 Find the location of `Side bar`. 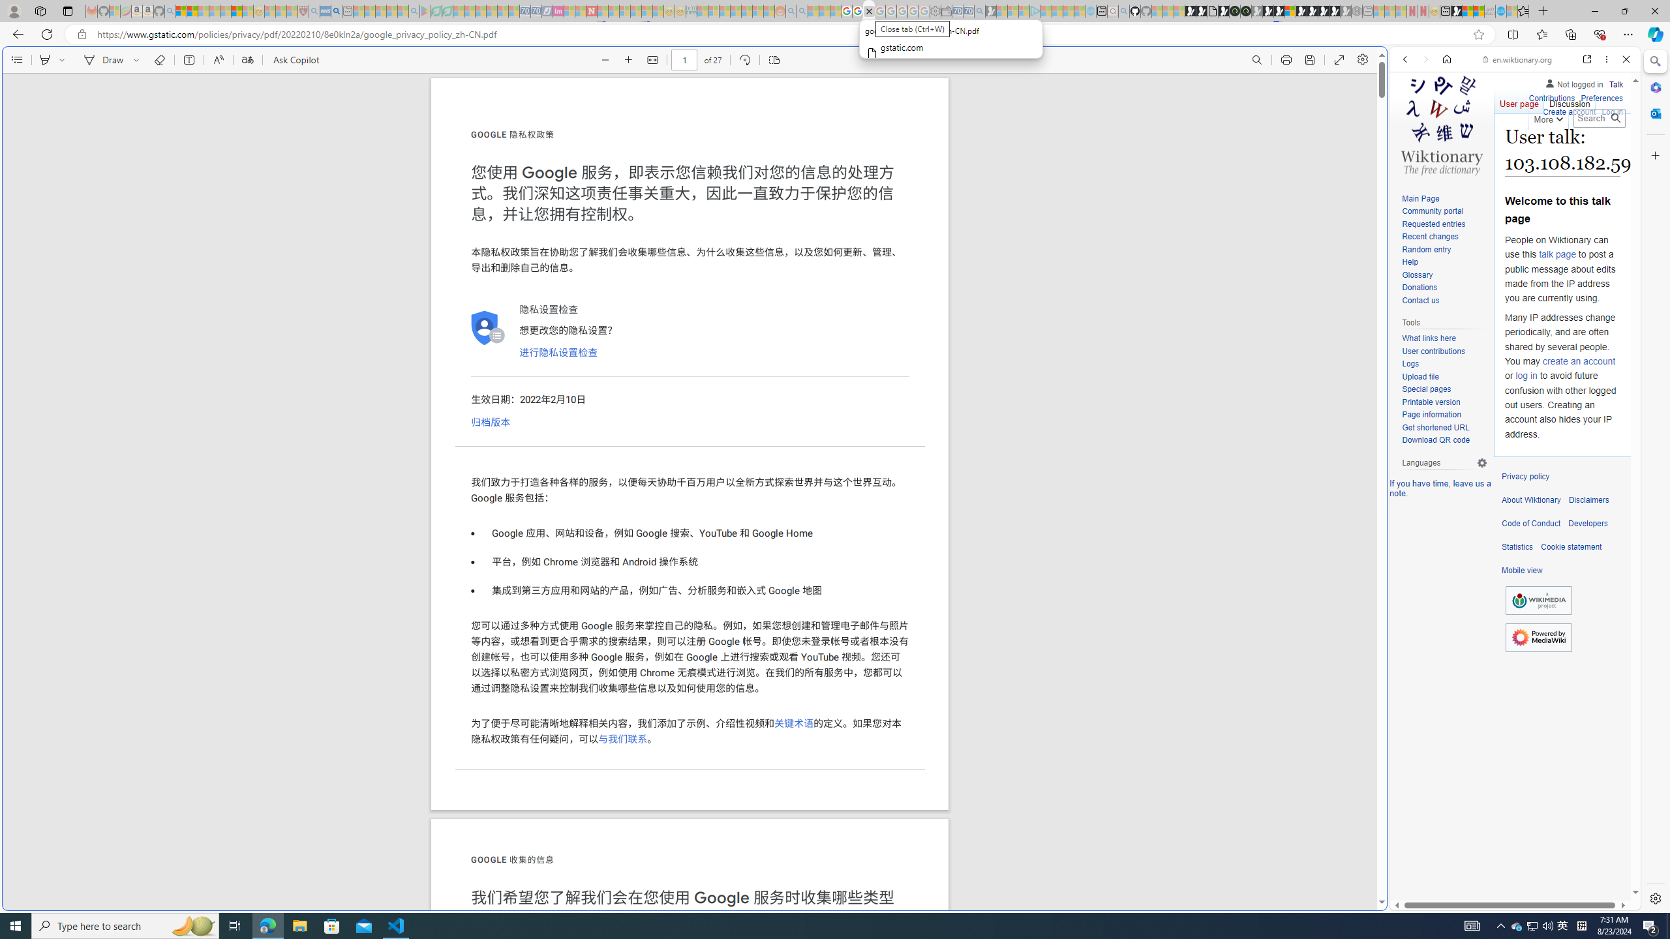

Side bar is located at coordinates (1656, 480).